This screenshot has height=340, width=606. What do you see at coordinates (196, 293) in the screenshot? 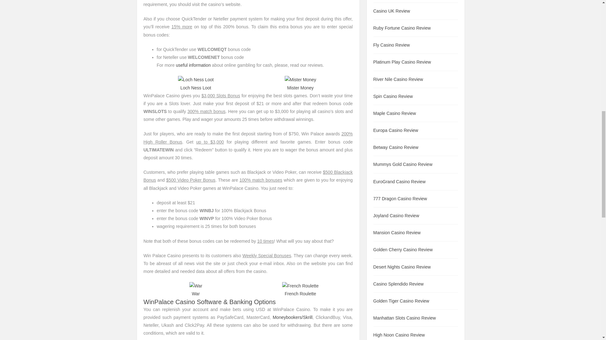
I see `War` at bounding box center [196, 293].